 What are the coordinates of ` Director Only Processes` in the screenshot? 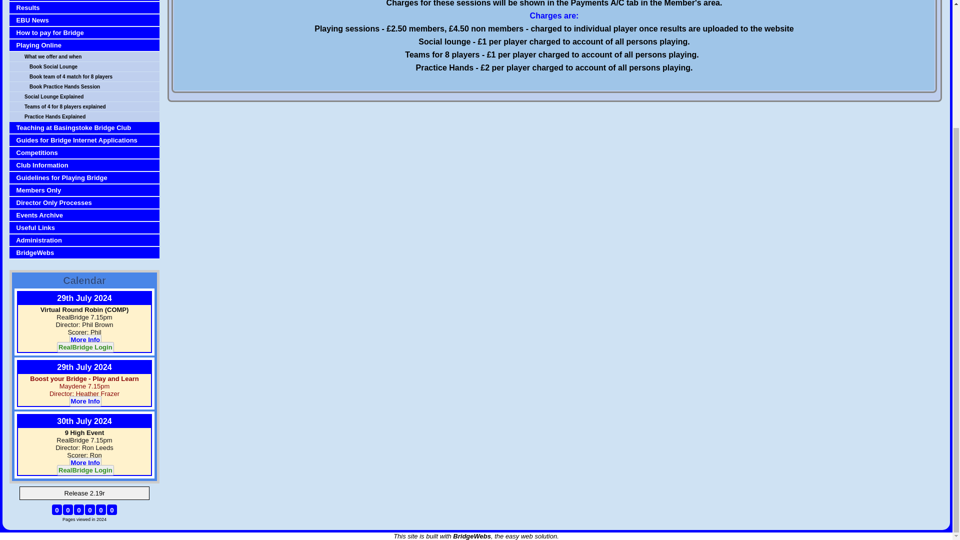 It's located at (85, 202).